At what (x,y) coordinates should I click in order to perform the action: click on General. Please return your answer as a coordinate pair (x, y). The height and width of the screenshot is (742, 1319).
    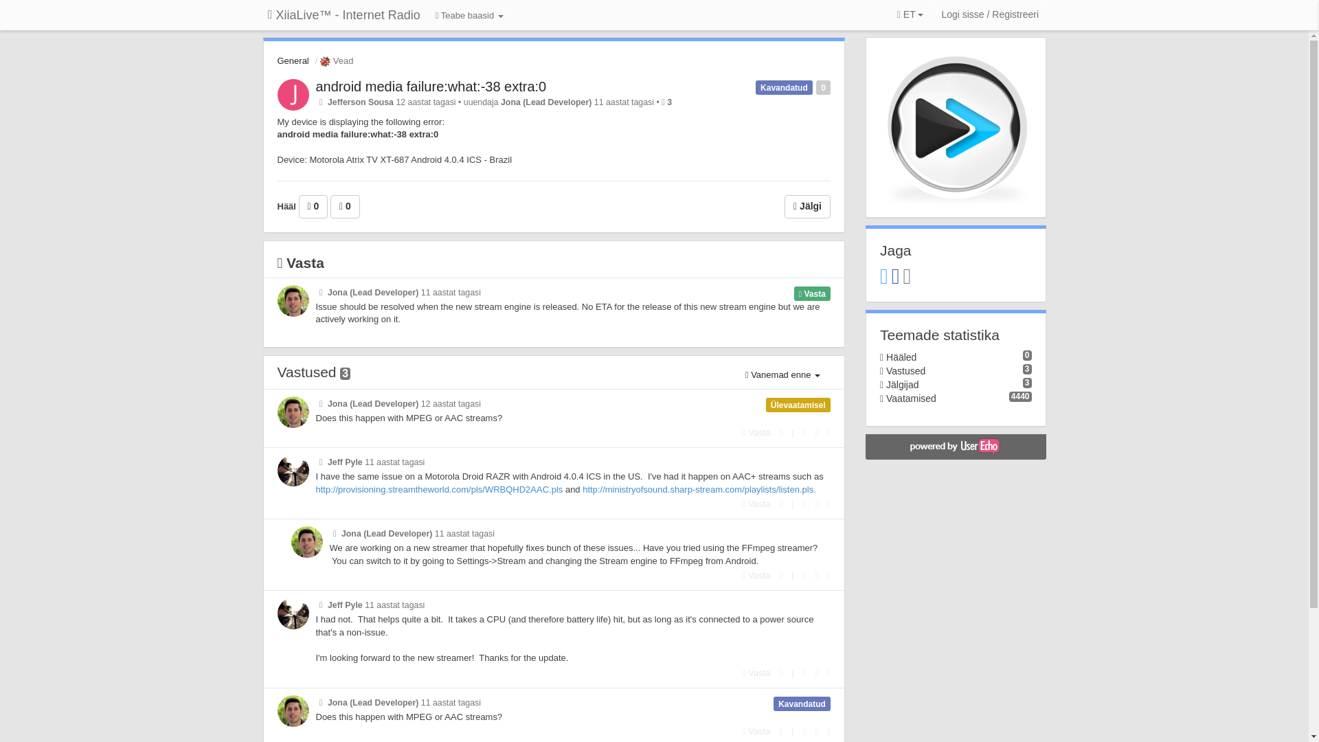
    Looking at the image, I should click on (293, 60).